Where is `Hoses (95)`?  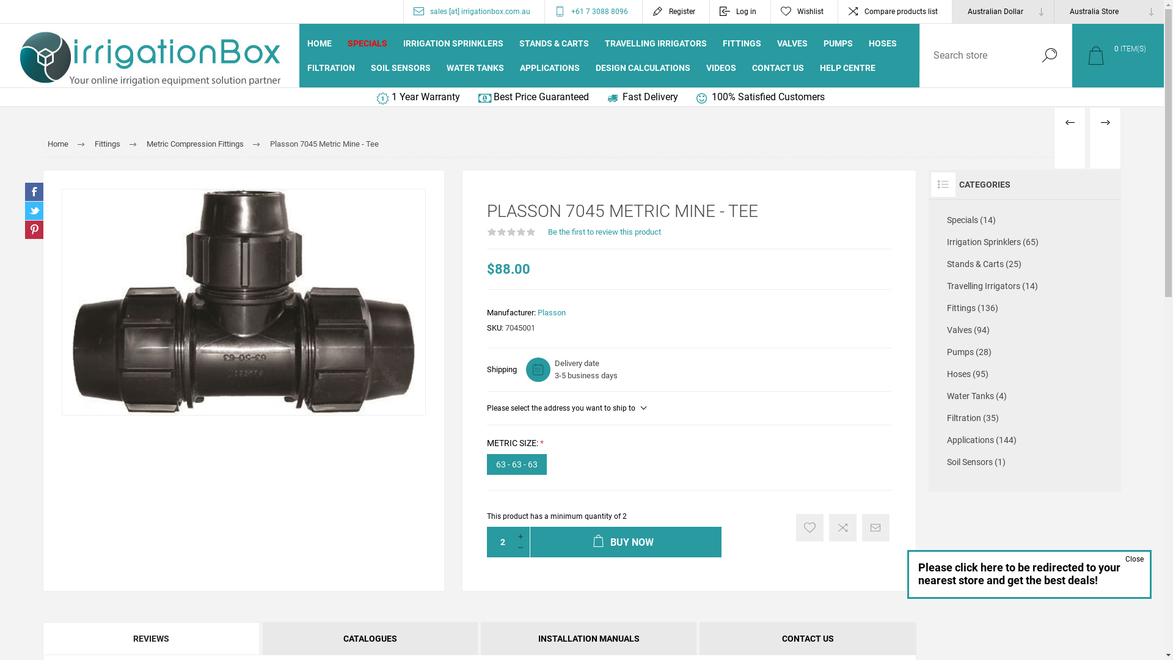
Hoses (95) is located at coordinates (1025, 374).